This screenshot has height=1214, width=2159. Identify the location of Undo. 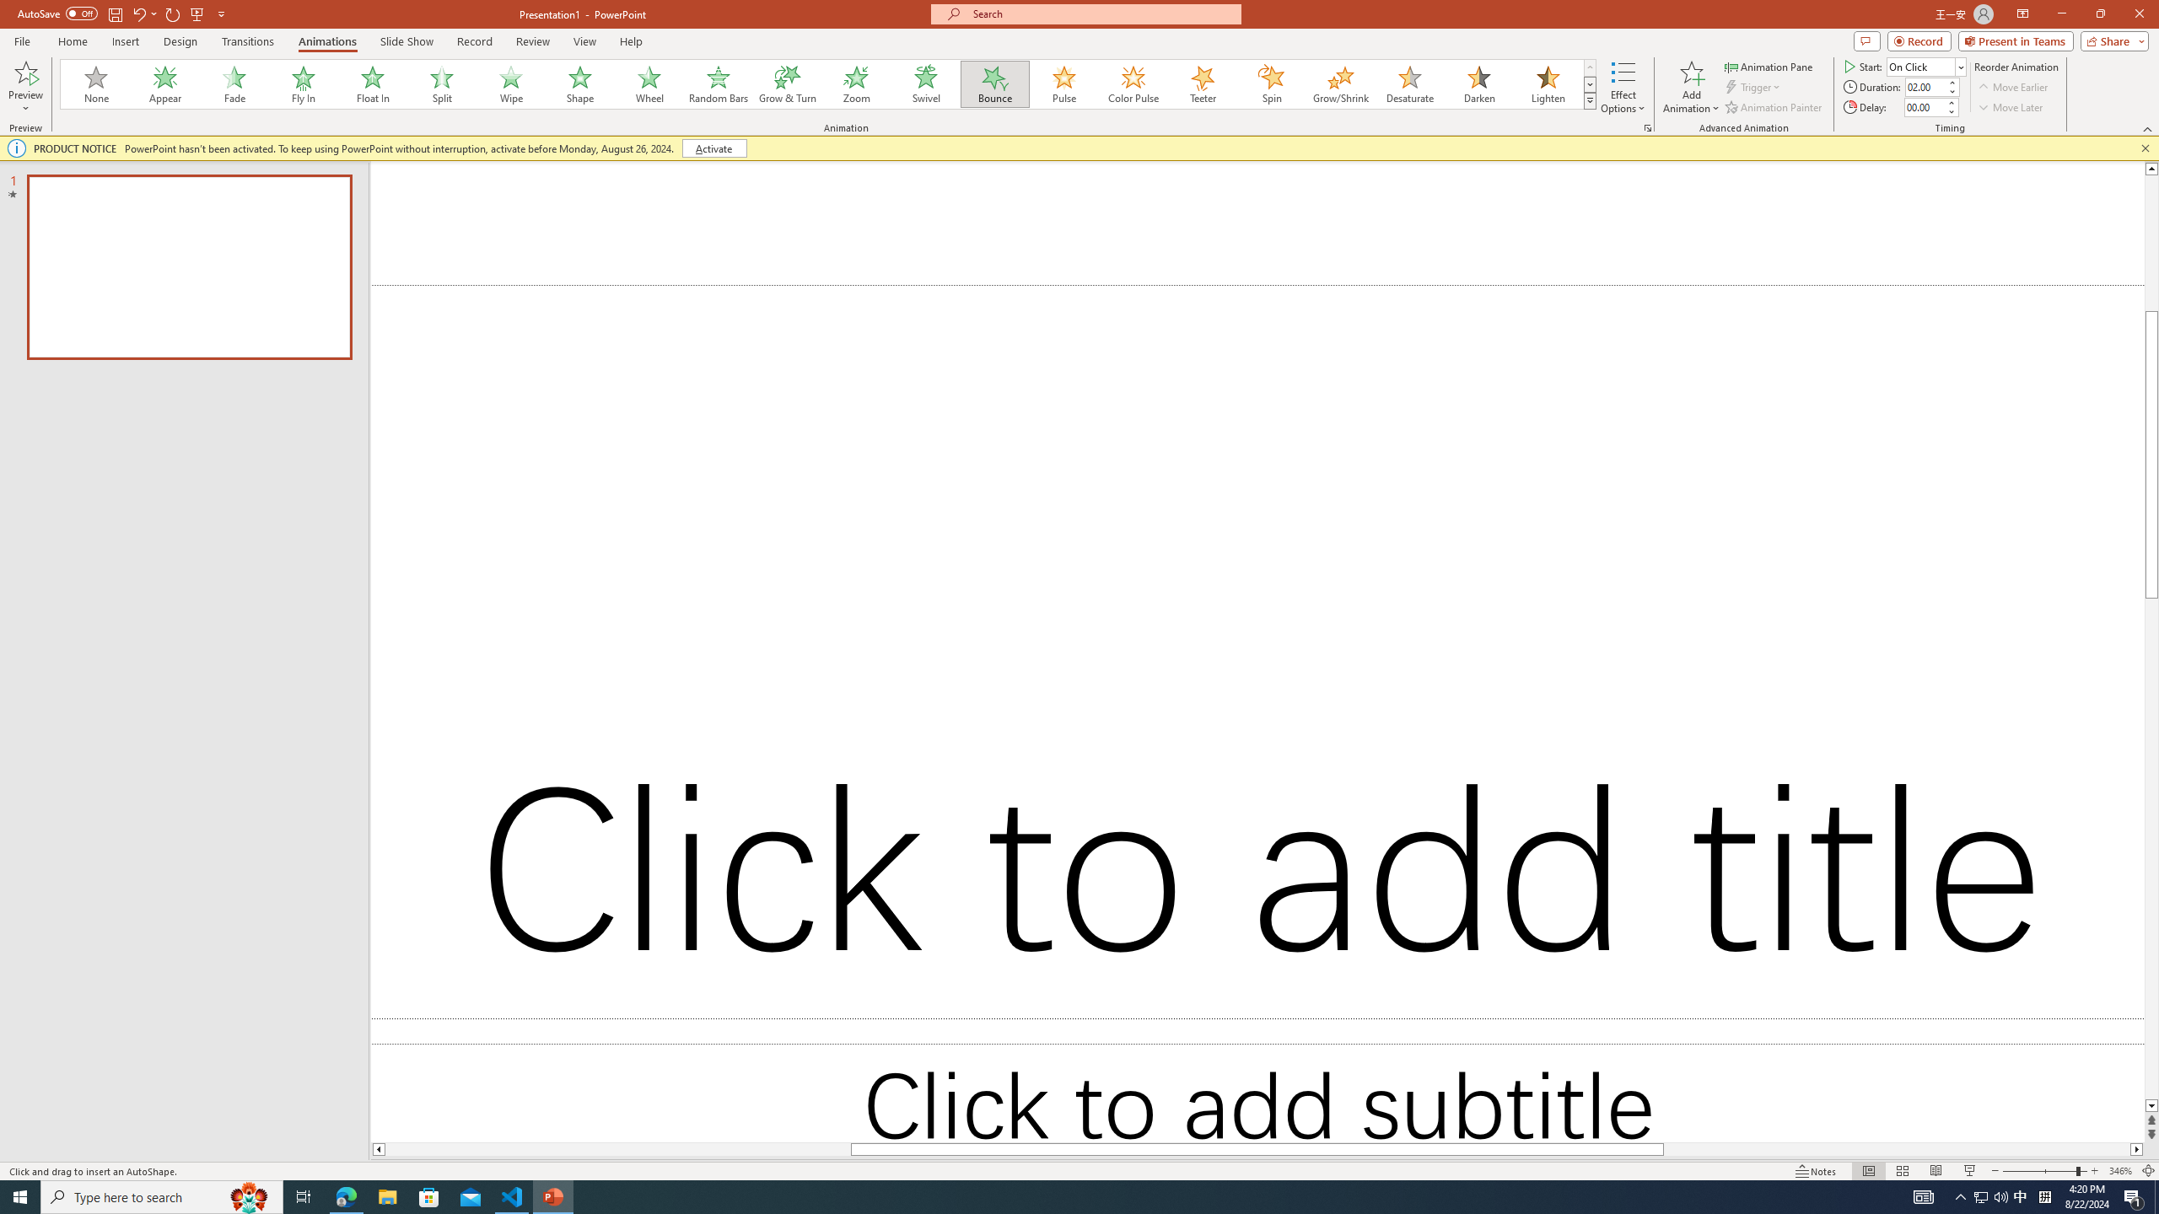
(143, 13).